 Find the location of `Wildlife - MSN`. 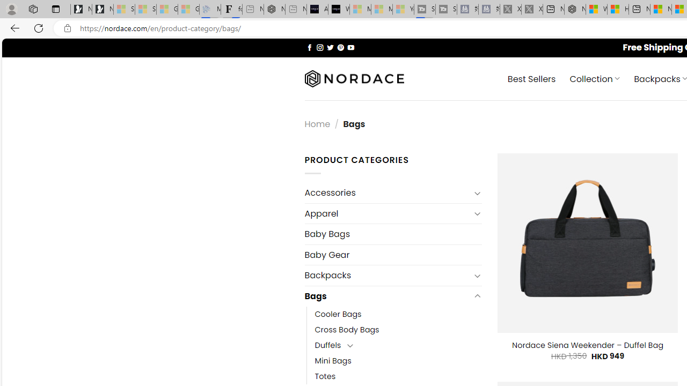

Wildlife - MSN is located at coordinates (596, 10).